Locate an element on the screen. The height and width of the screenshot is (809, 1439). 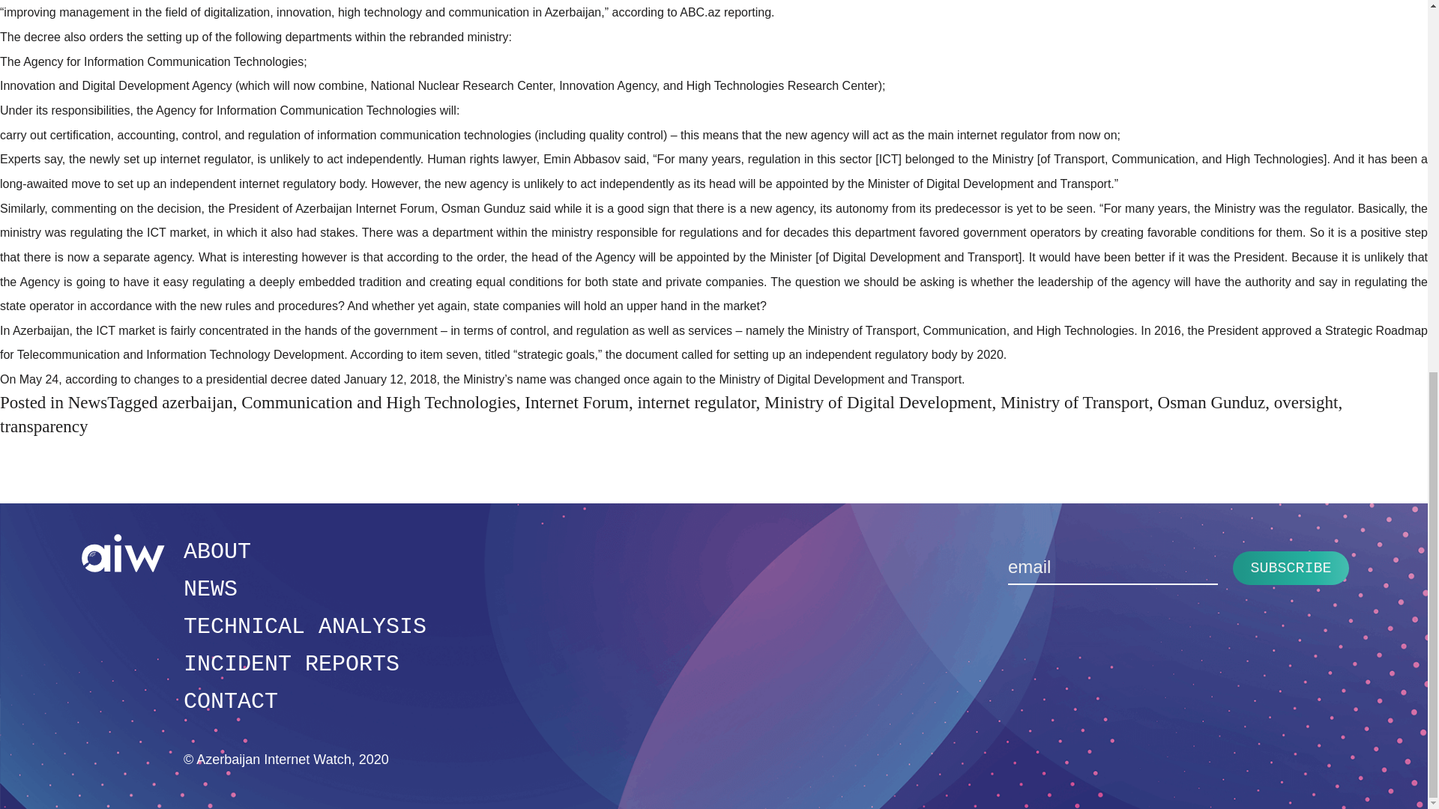
according is located at coordinates (90, 379).